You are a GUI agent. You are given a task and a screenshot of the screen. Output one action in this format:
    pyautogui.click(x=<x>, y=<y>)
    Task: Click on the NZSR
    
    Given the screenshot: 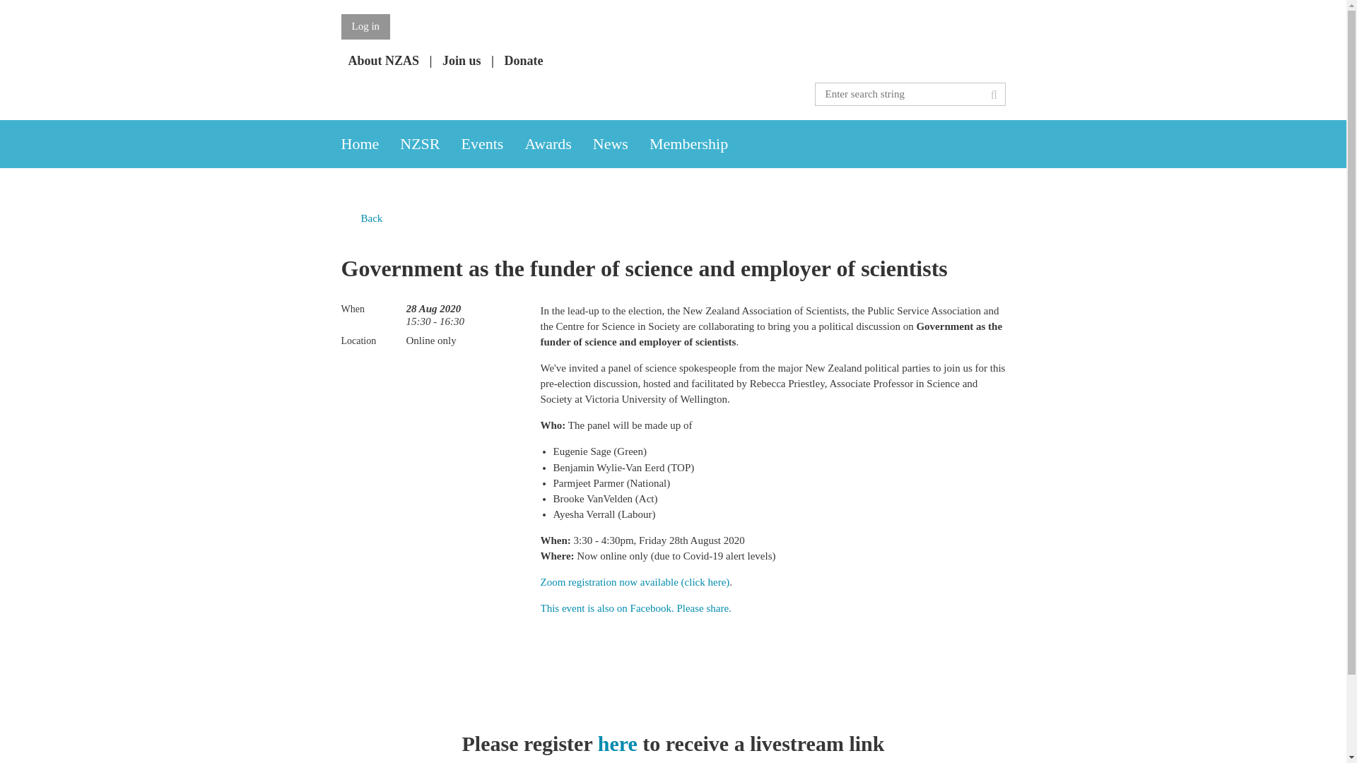 What is the action you would take?
    pyautogui.click(x=430, y=143)
    